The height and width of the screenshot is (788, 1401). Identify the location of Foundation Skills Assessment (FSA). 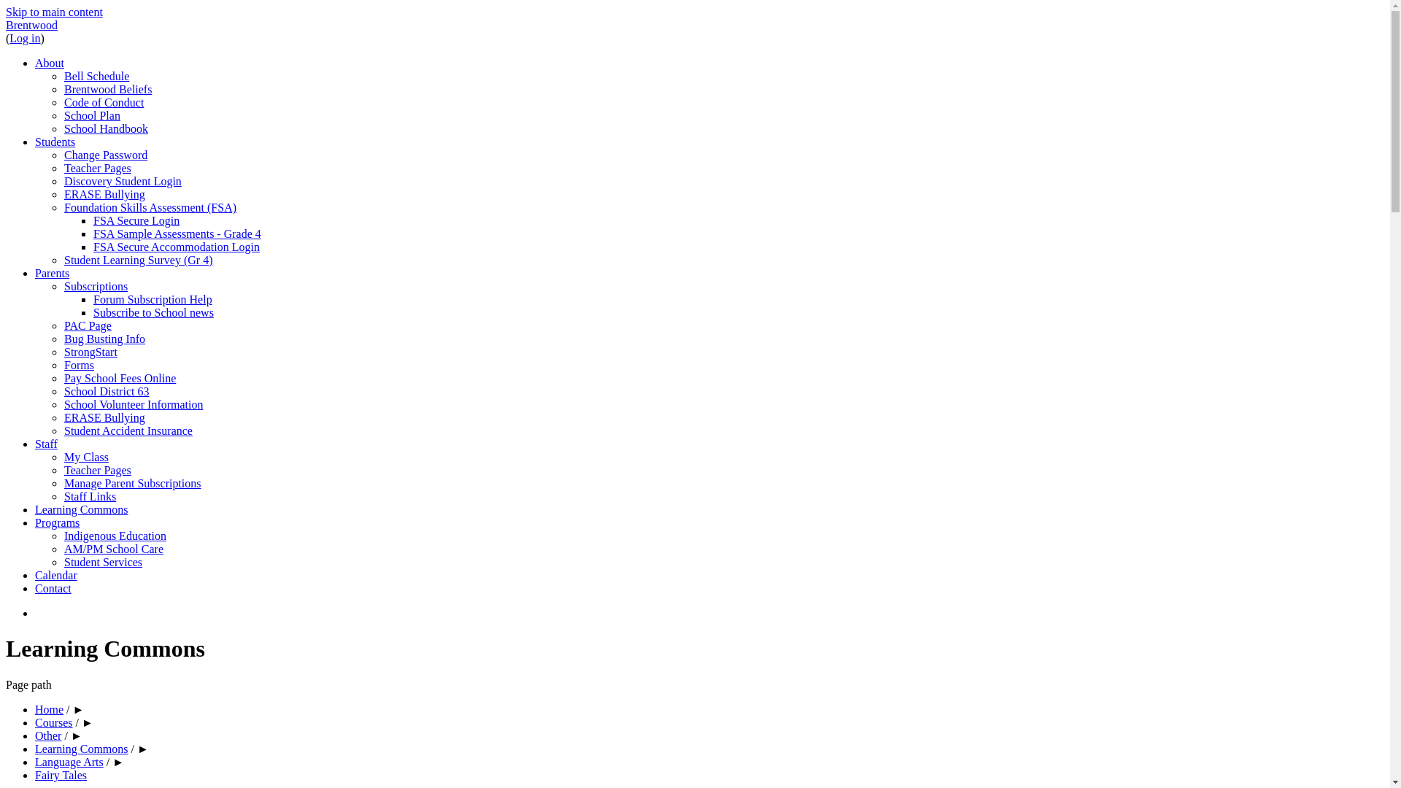
(150, 207).